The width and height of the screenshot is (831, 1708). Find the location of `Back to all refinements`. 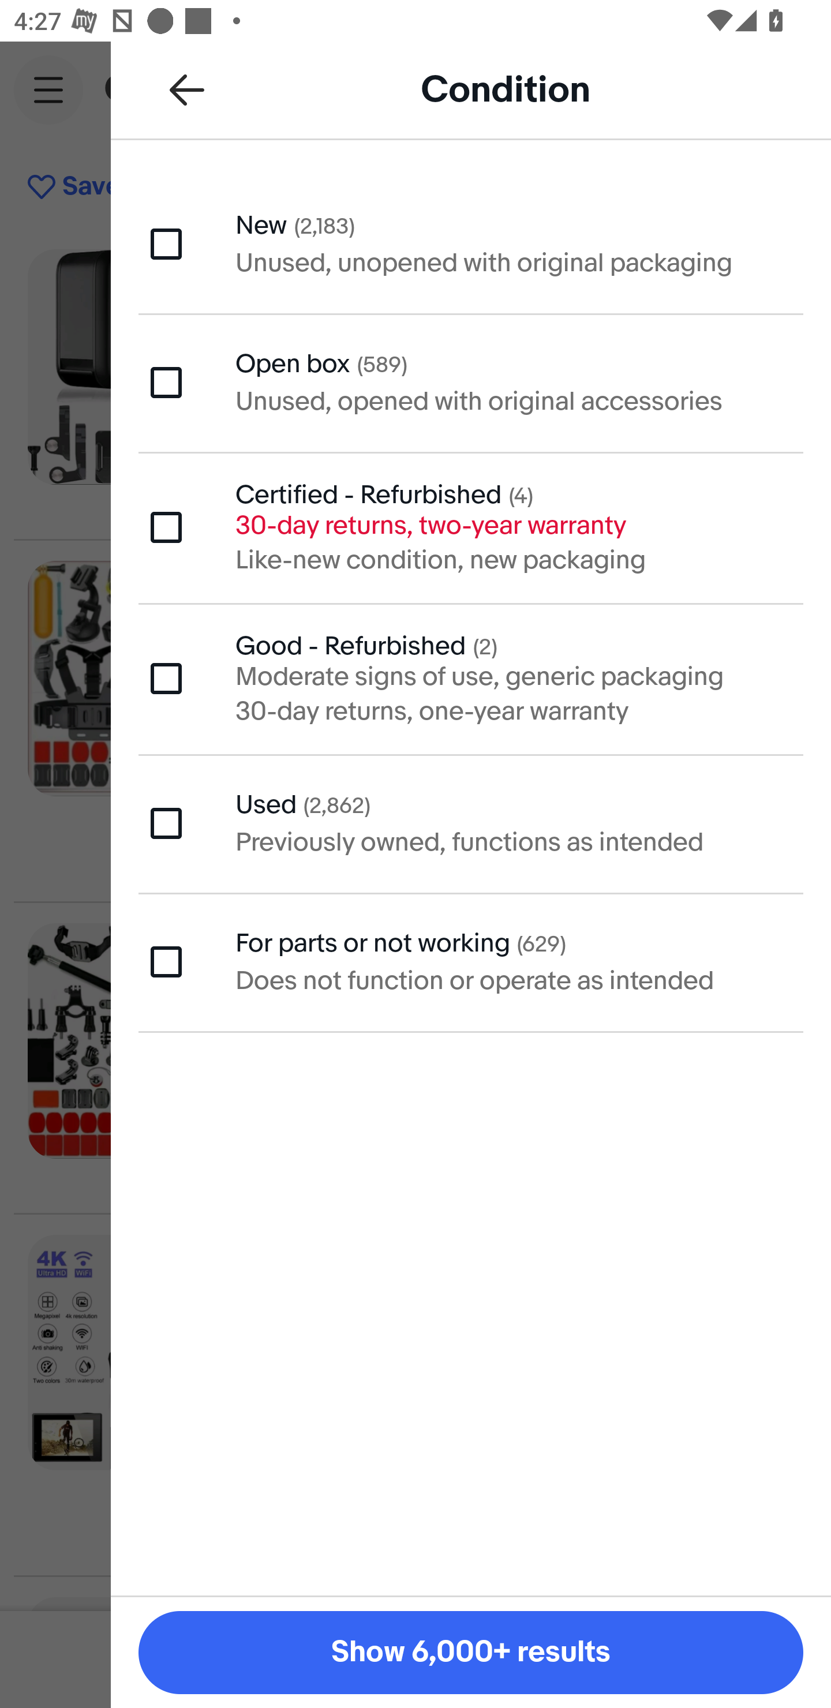

Back to all refinements is located at coordinates (187, 89).